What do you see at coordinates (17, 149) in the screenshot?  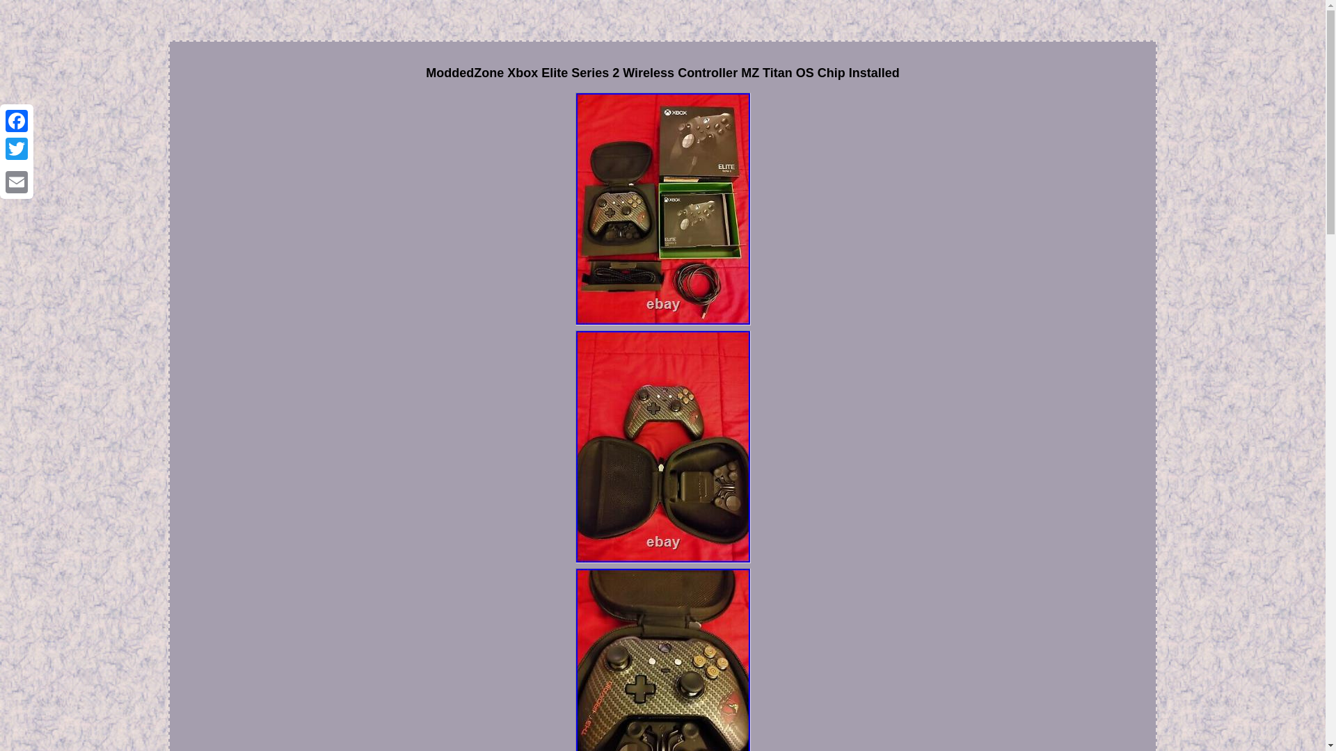 I see `Twitter` at bounding box center [17, 149].